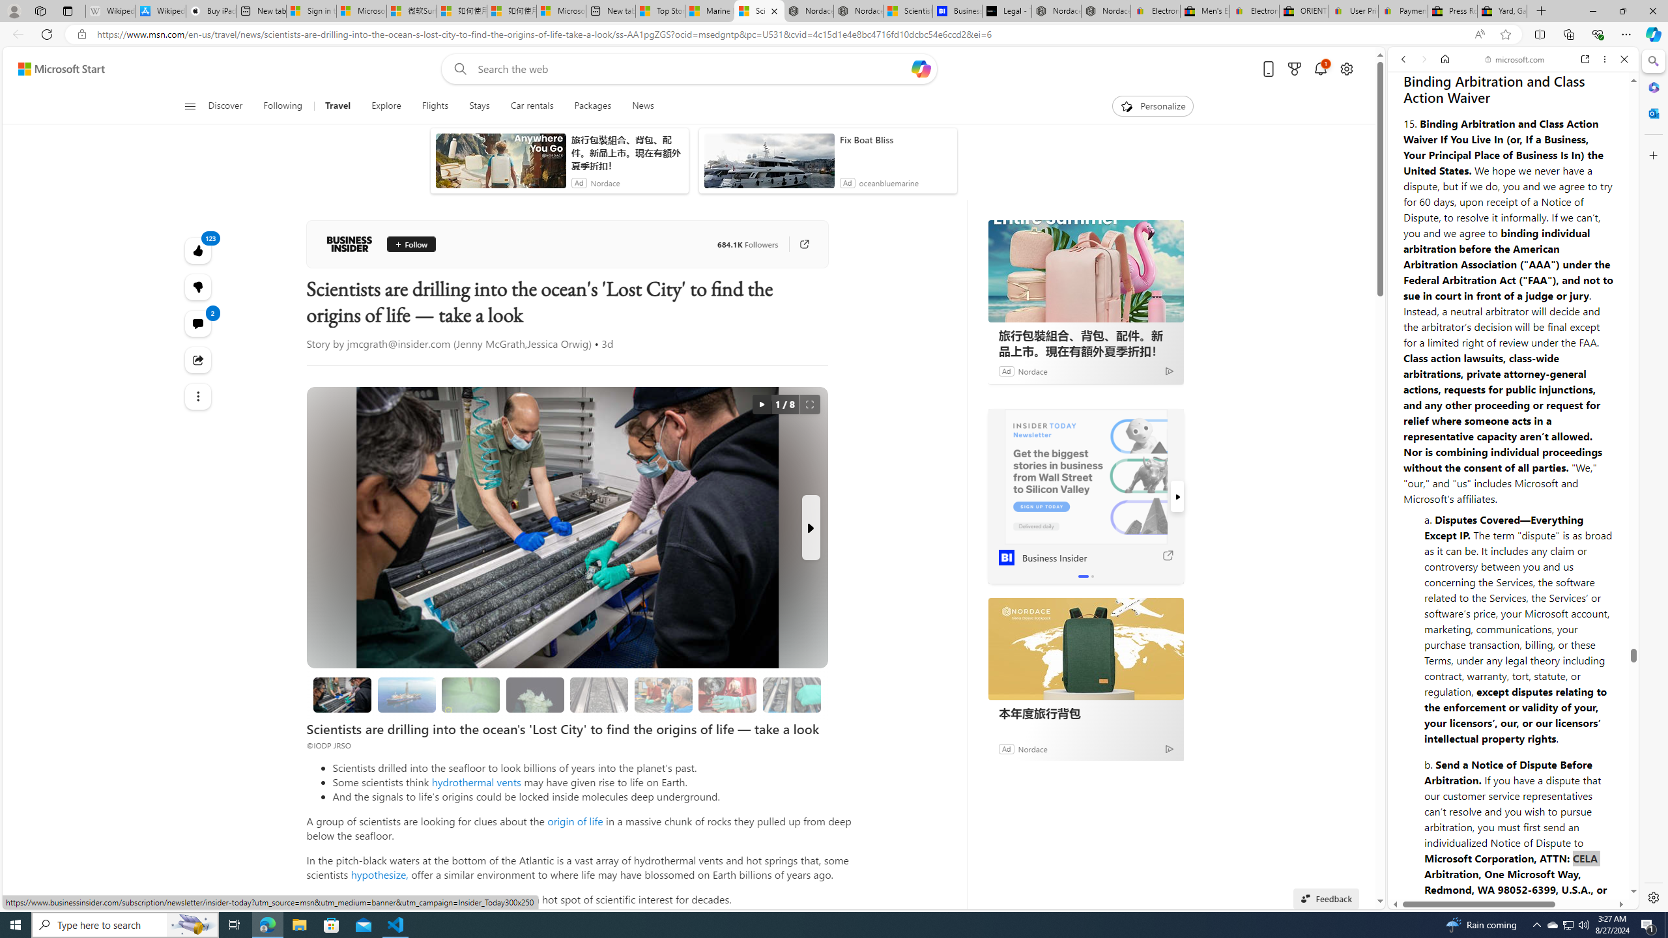  What do you see at coordinates (379, 874) in the screenshot?
I see `hypothesize,` at bounding box center [379, 874].